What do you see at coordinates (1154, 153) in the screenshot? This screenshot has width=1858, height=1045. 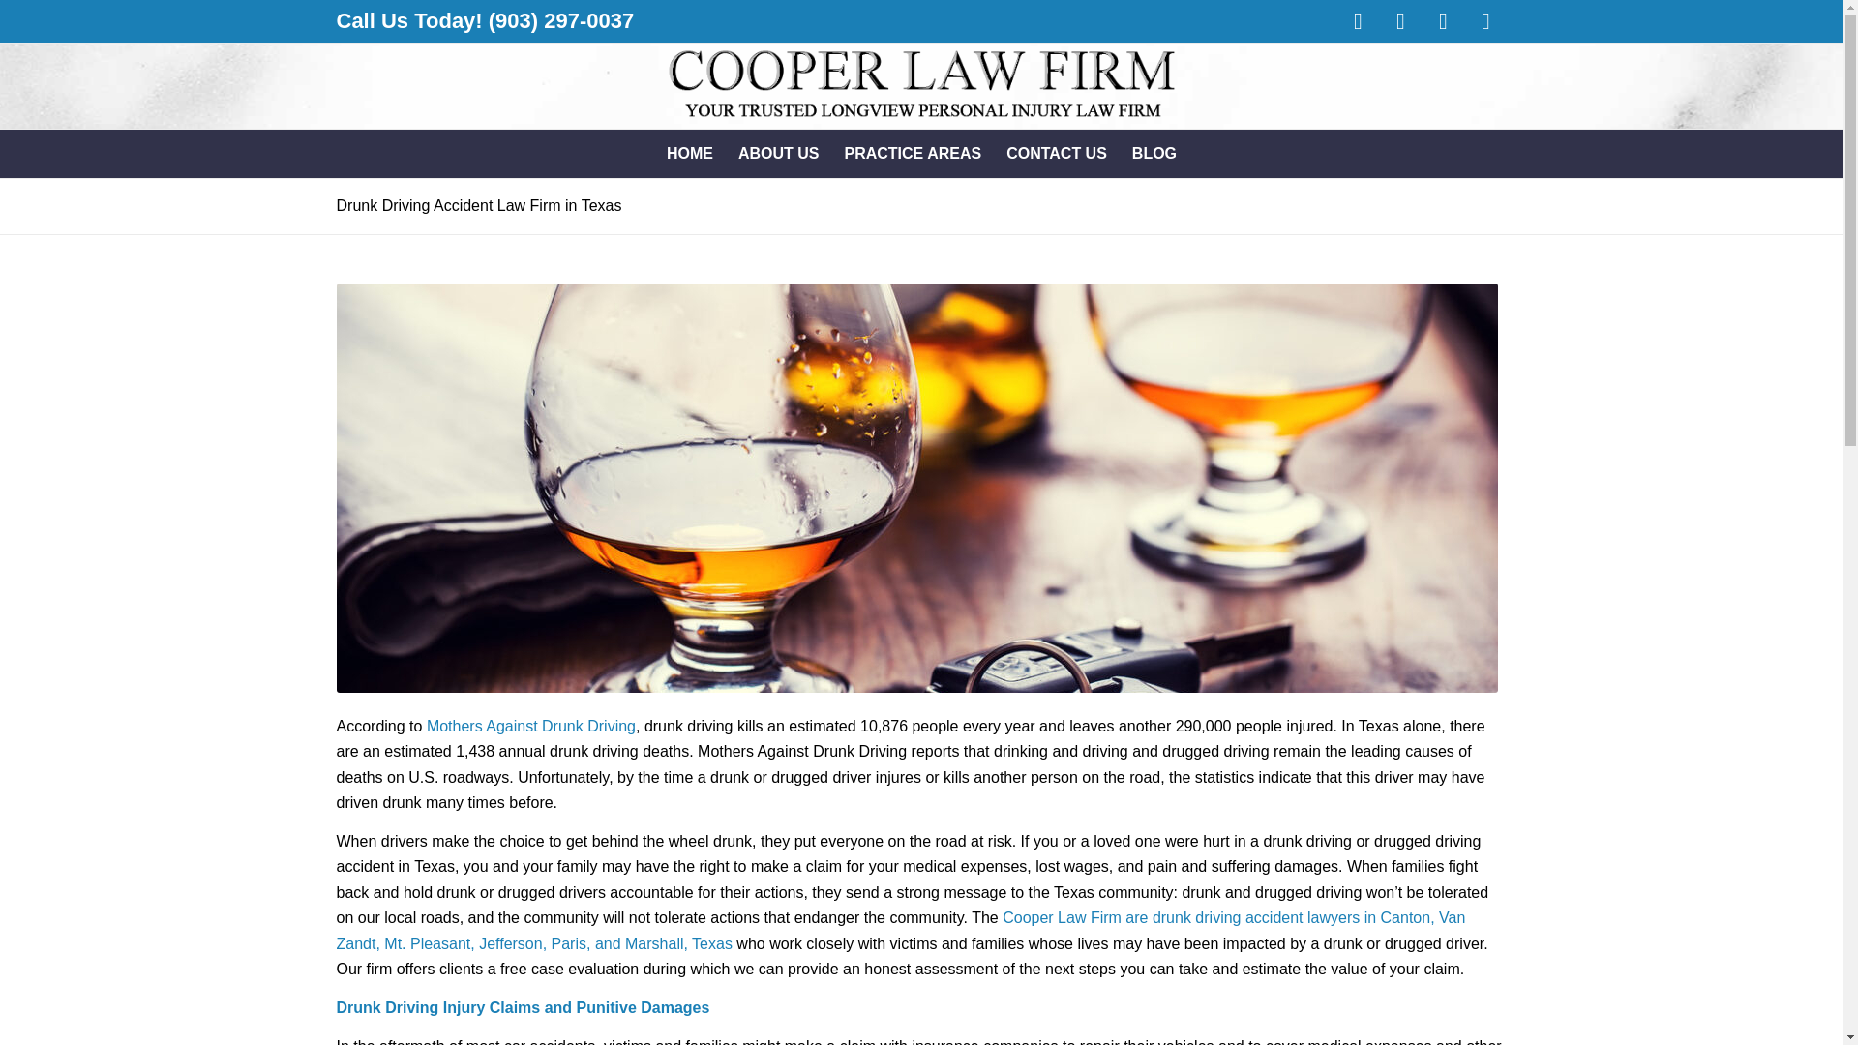 I see `BLOG` at bounding box center [1154, 153].